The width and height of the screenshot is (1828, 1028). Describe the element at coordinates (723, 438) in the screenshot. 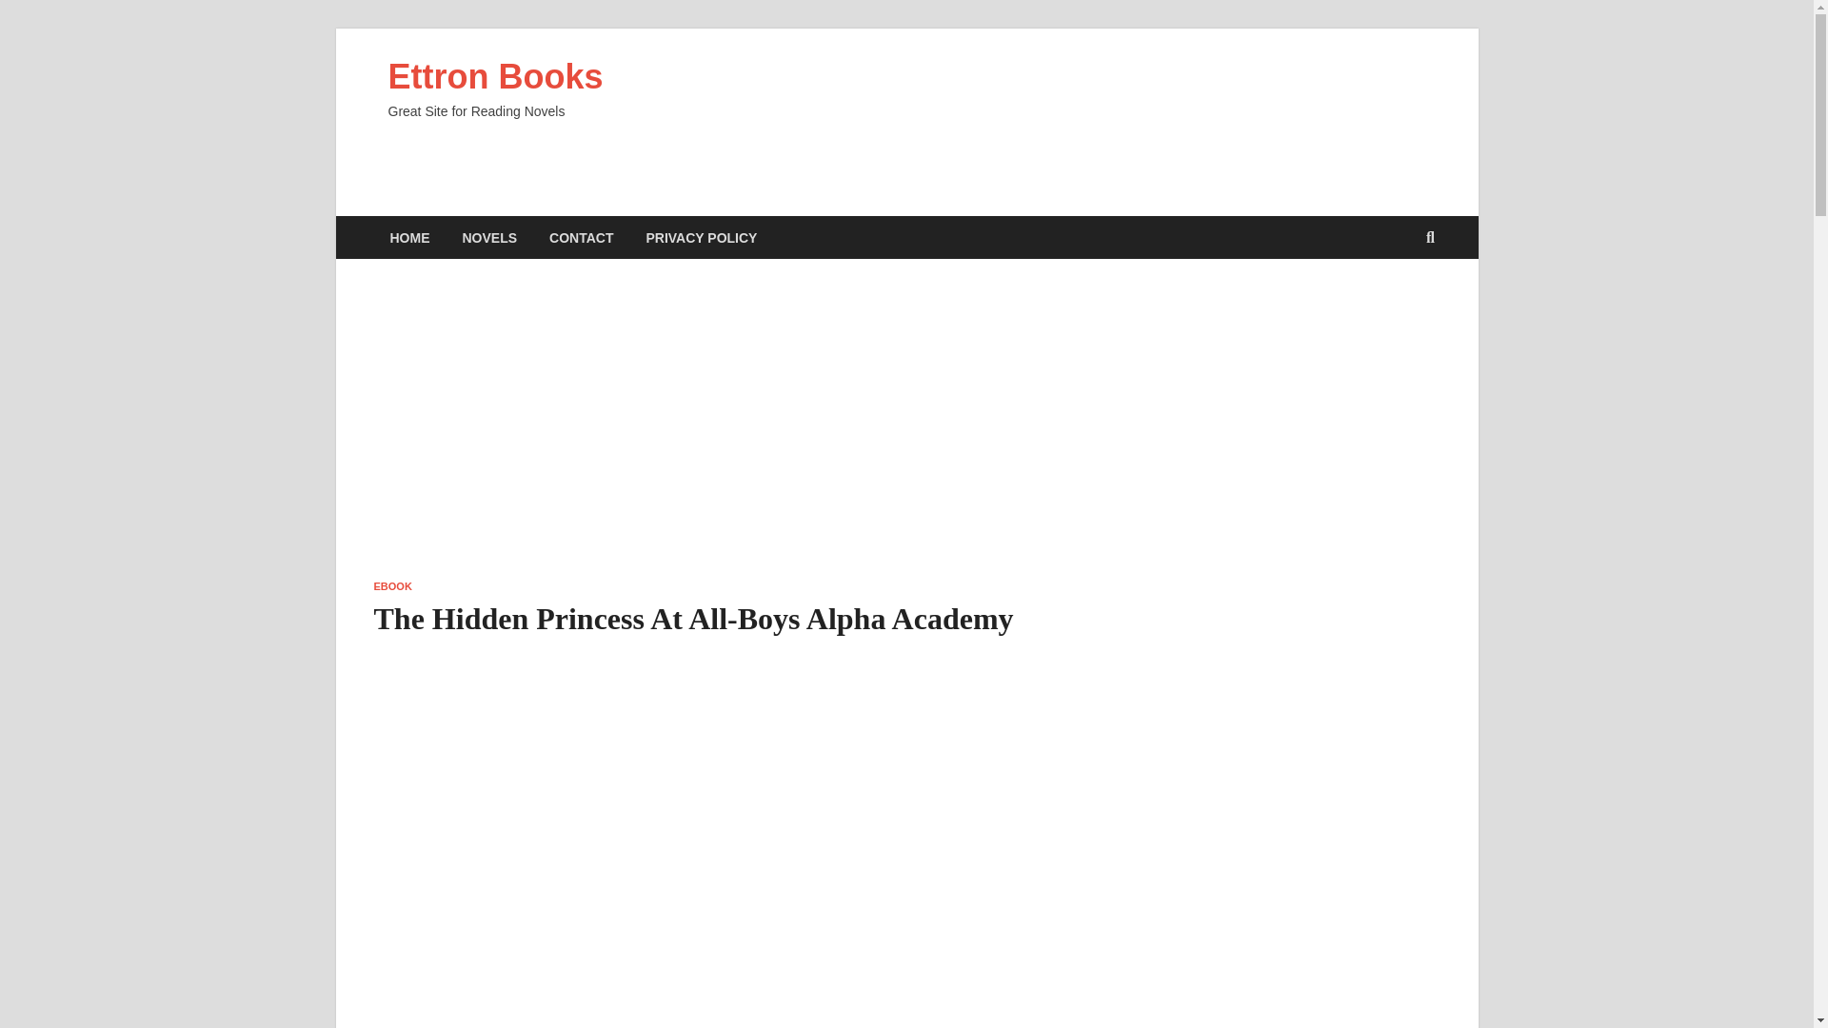

I see `Advertisement` at that location.